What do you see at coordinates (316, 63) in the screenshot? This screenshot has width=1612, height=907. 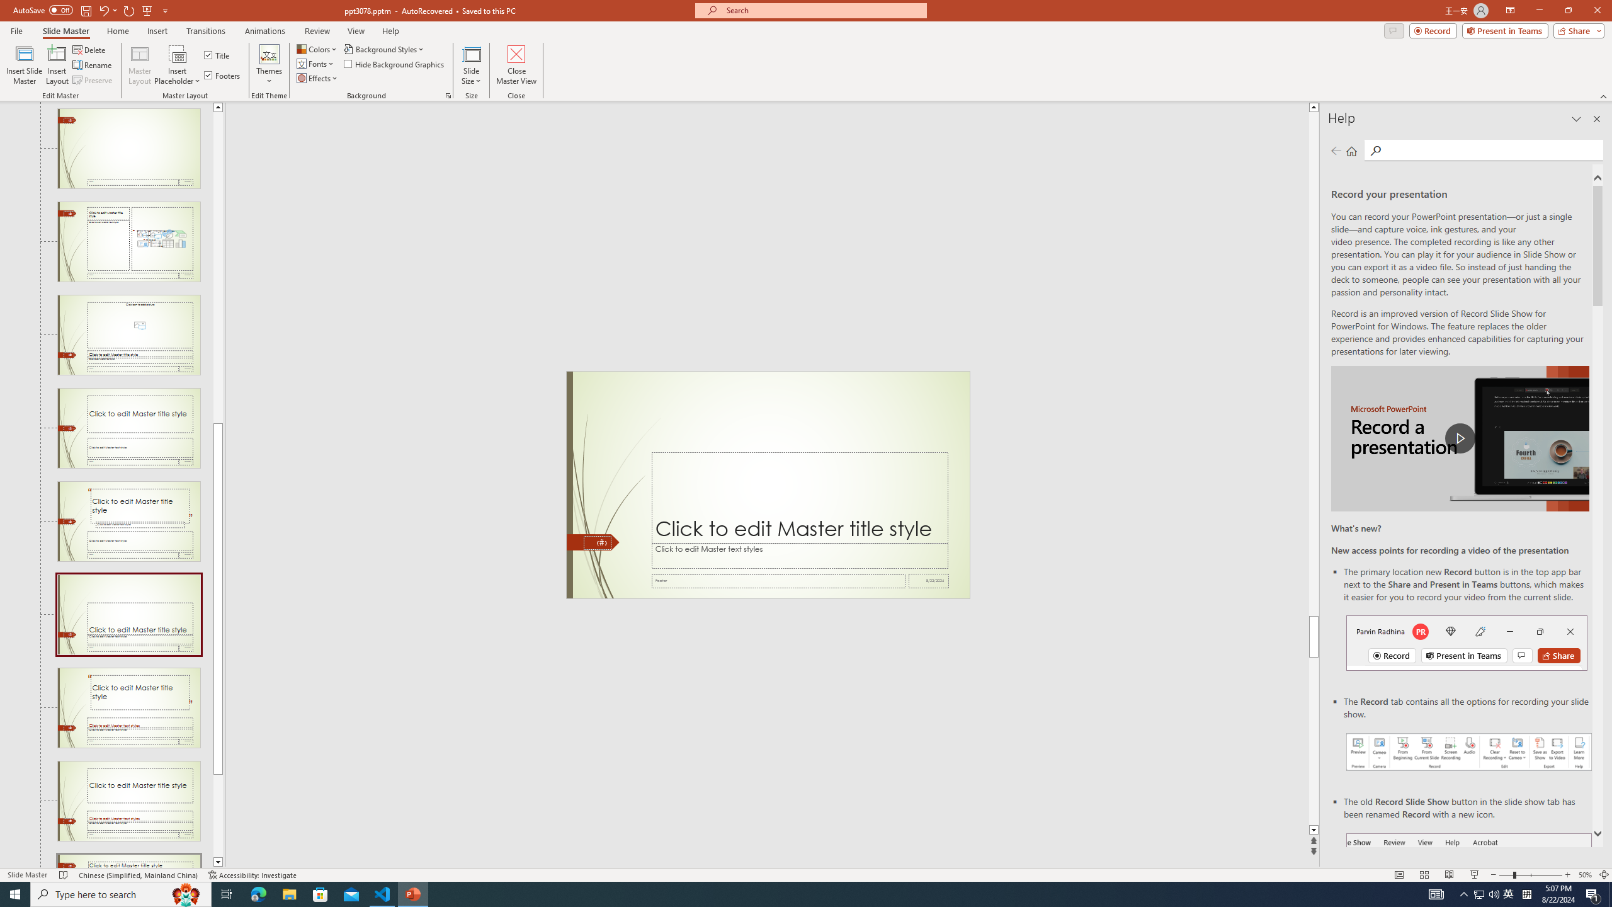 I see `Fonts` at bounding box center [316, 63].